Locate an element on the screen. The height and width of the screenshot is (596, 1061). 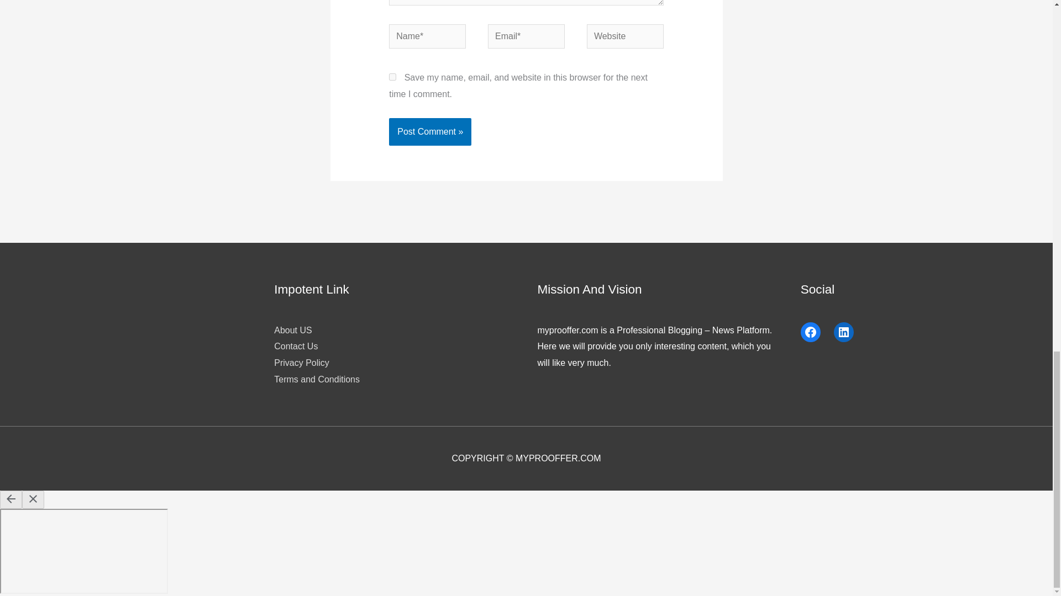
Contact Us is located at coordinates (295, 346).